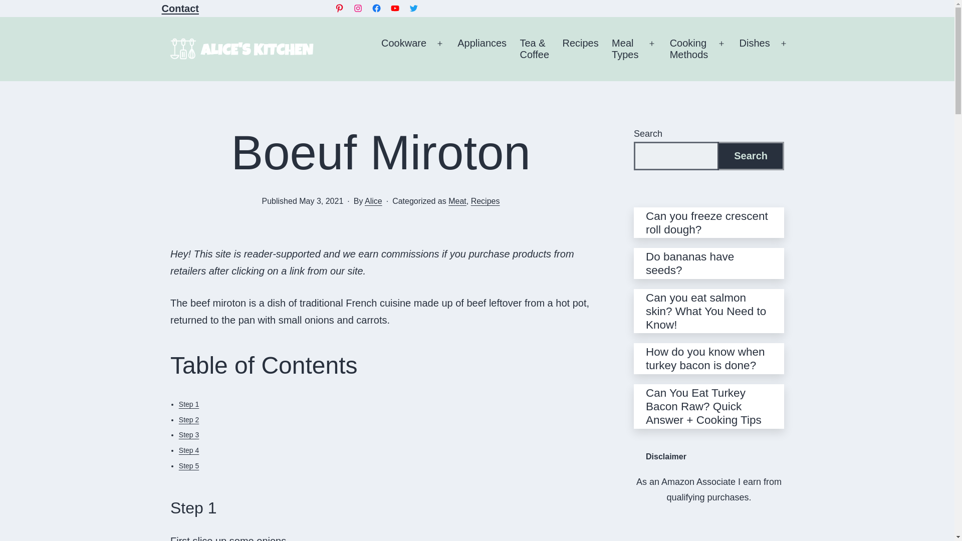 The image size is (962, 541). What do you see at coordinates (404, 49) in the screenshot?
I see `Appliances` at bounding box center [404, 49].